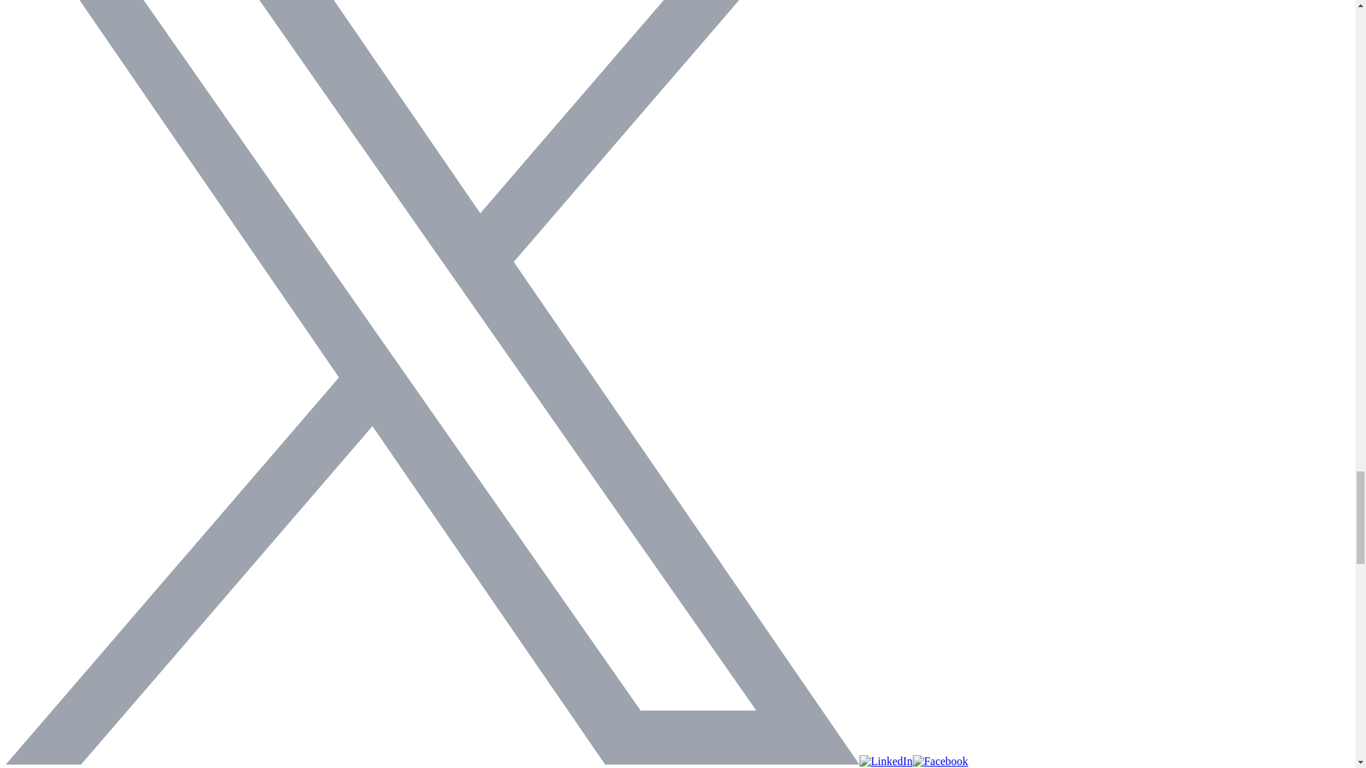 The height and width of the screenshot is (768, 1366). Describe the element at coordinates (941, 761) in the screenshot. I see `Share on Facebook` at that location.